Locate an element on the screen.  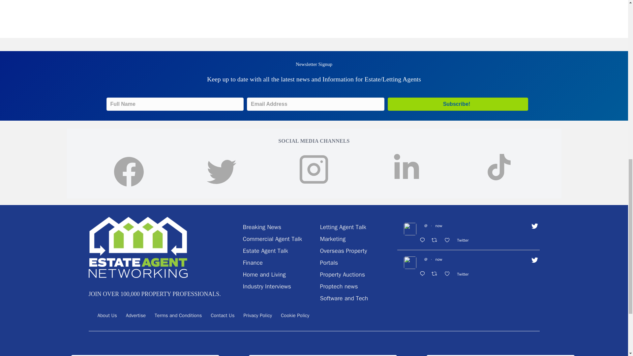
Retweet on Twitter is located at coordinates (436, 241).